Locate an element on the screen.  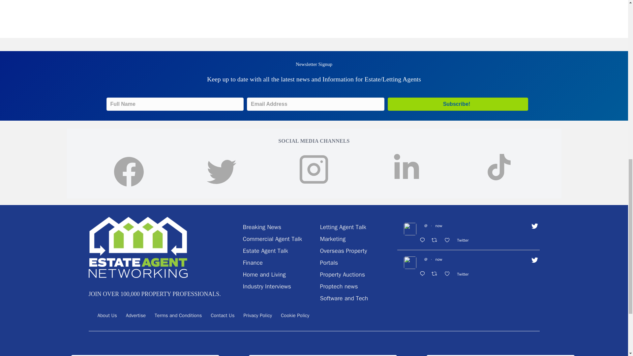
Retweet on Twitter is located at coordinates (436, 241).